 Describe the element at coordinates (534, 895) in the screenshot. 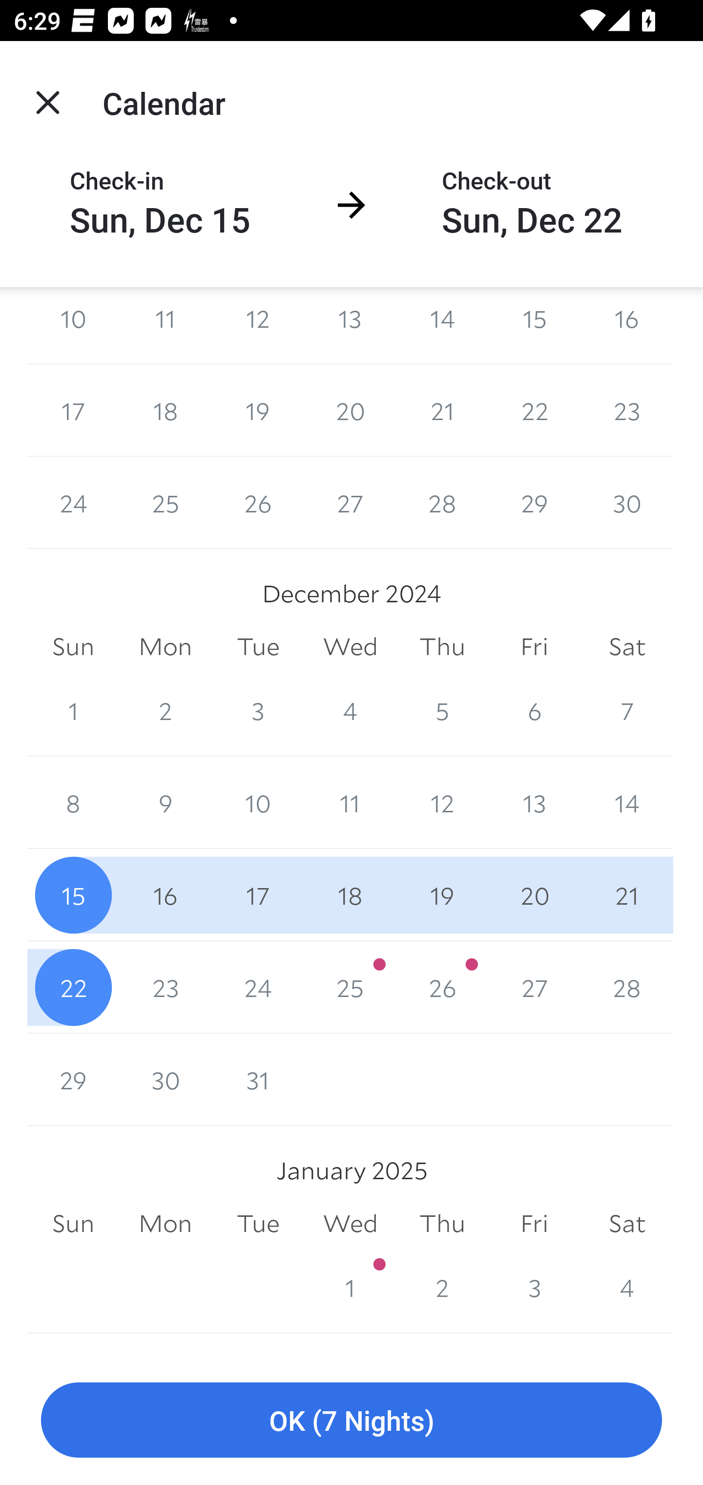

I see `20 20 December 2024` at that location.